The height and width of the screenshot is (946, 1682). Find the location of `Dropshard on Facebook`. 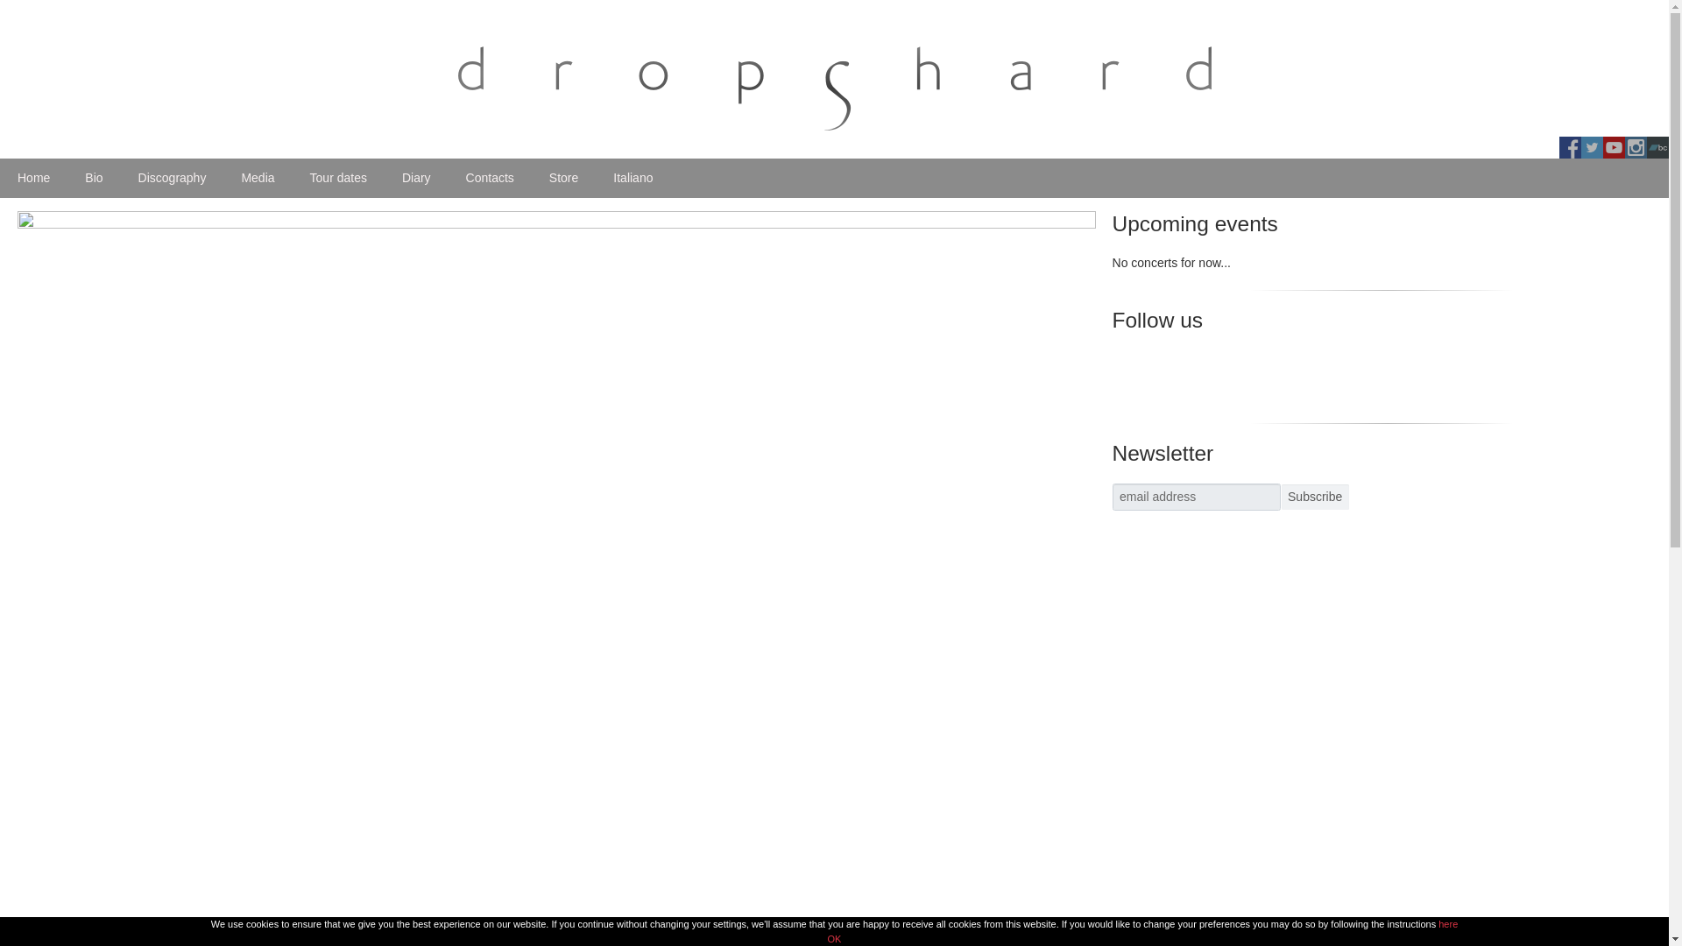

Dropshard on Facebook is located at coordinates (1570, 147).